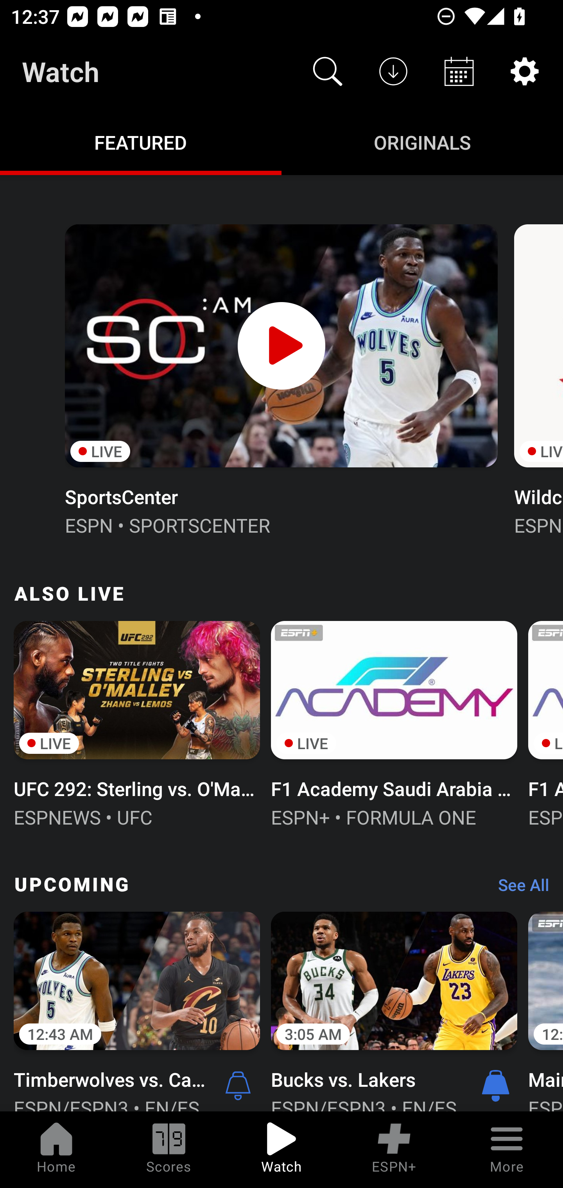  Describe the element at coordinates (169, 1150) in the screenshot. I see `Scores` at that location.